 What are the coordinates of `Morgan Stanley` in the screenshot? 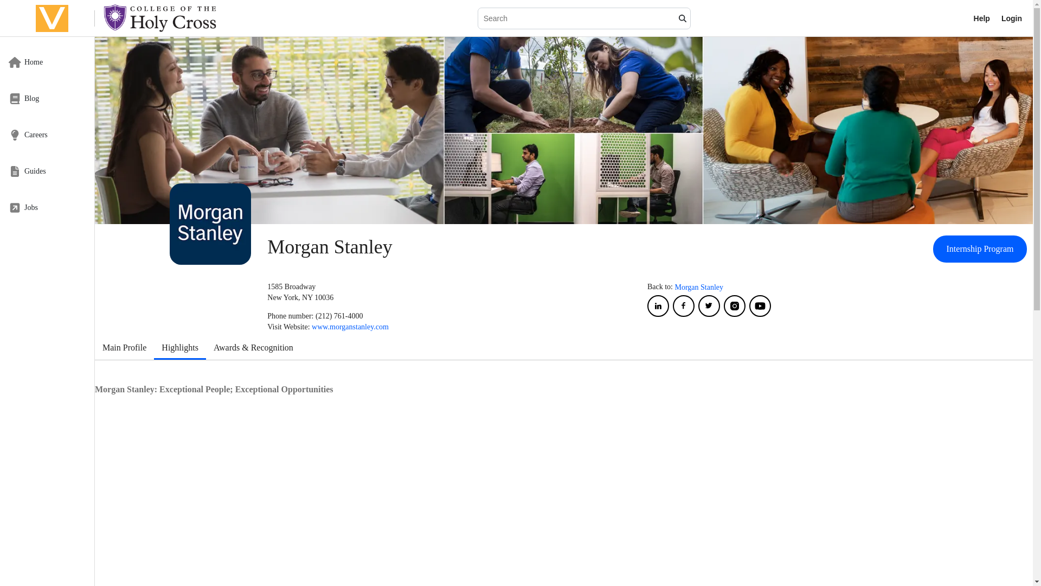 It's located at (699, 288).